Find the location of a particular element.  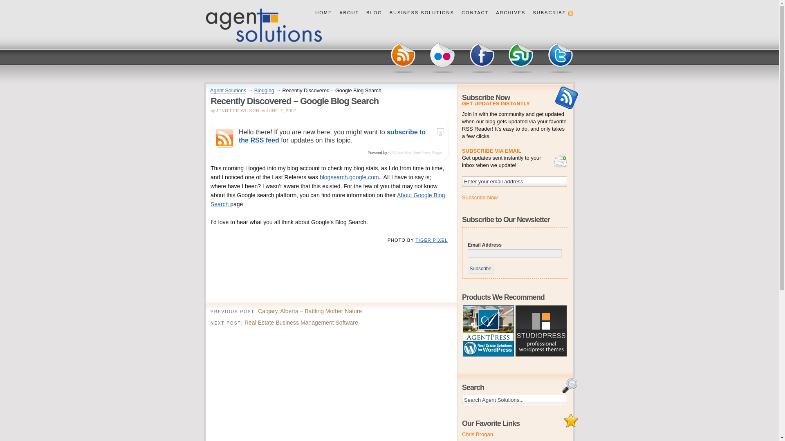

BUSINESS SOLUTIONS is located at coordinates (422, 13).